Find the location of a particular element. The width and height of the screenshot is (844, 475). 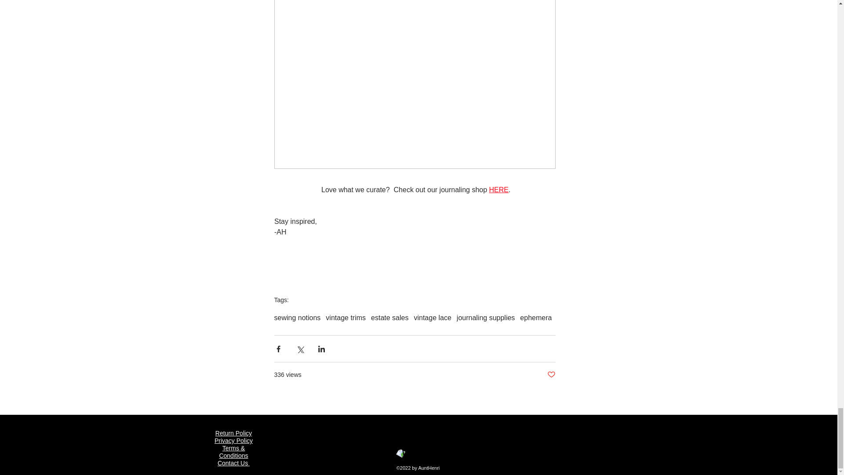

vintage lace is located at coordinates (432, 318).